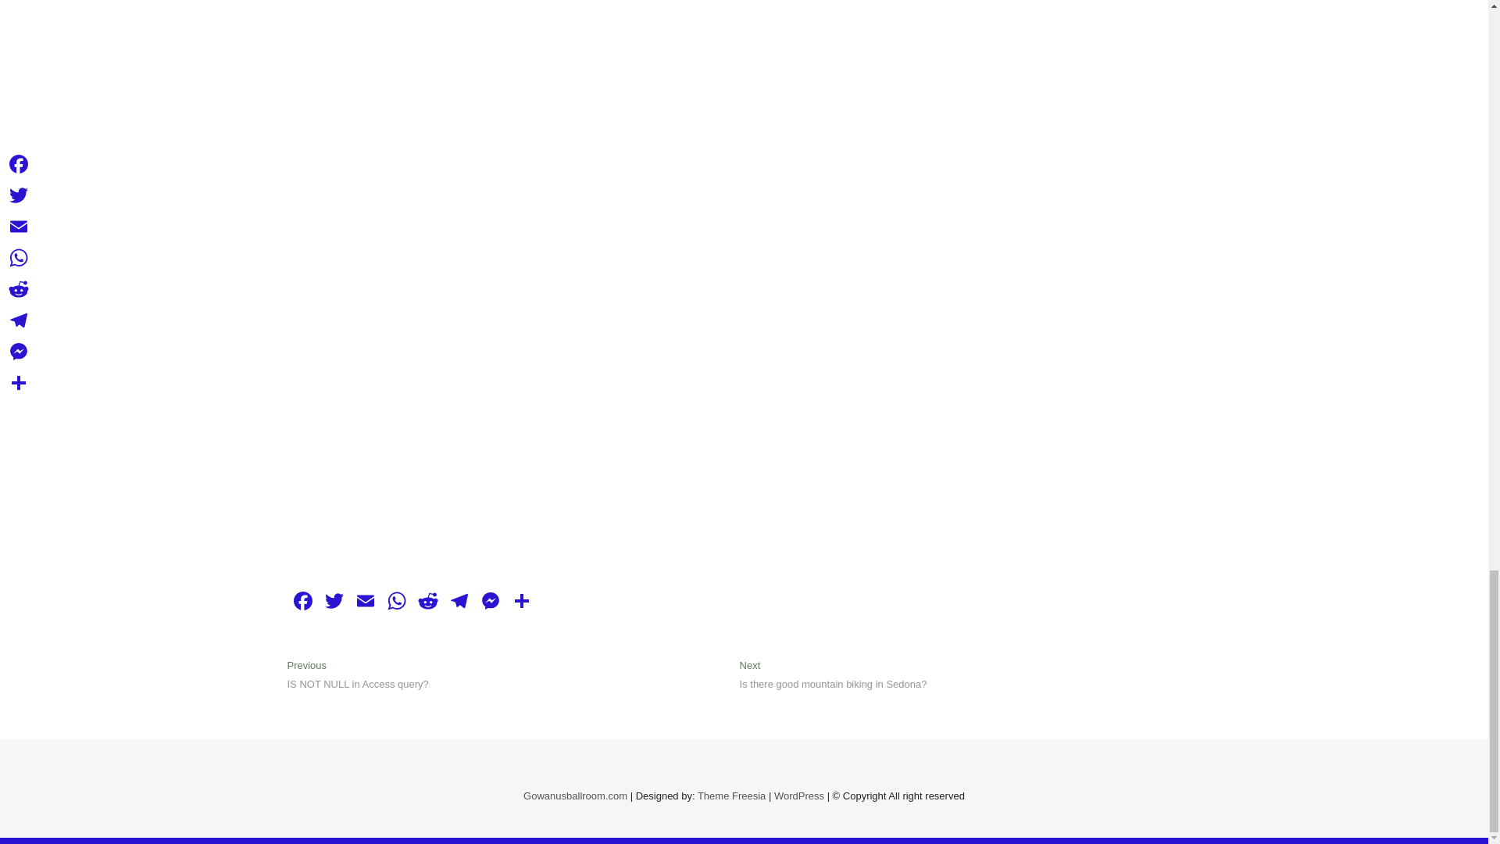  Describe the element at coordinates (303, 602) in the screenshot. I see `Facebook` at that location.